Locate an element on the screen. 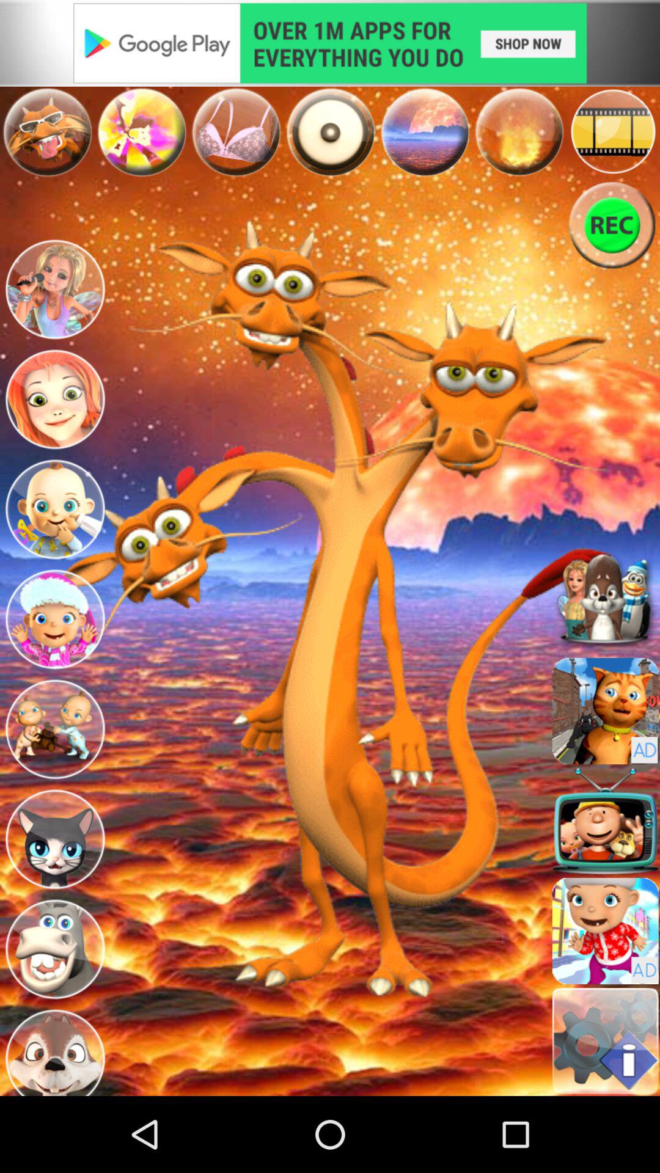 The image size is (660, 1173). choose an avatar is located at coordinates (55, 400).